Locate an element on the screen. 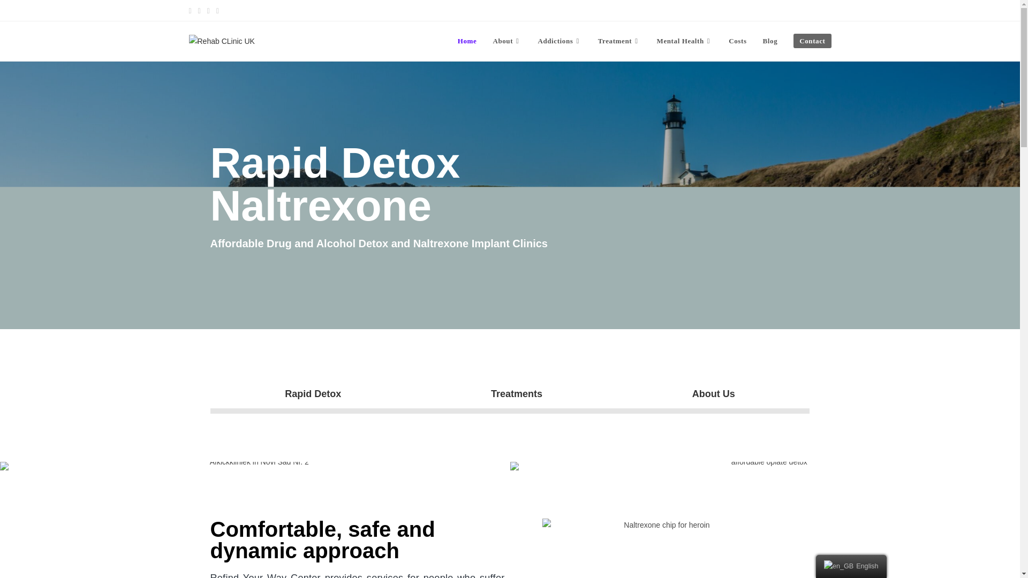 The image size is (1028, 578). English is located at coordinates (838, 566).